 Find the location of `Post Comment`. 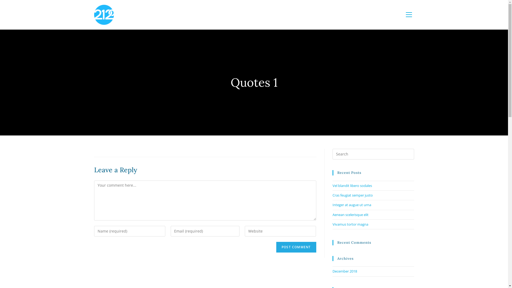

Post Comment is located at coordinates (296, 247).